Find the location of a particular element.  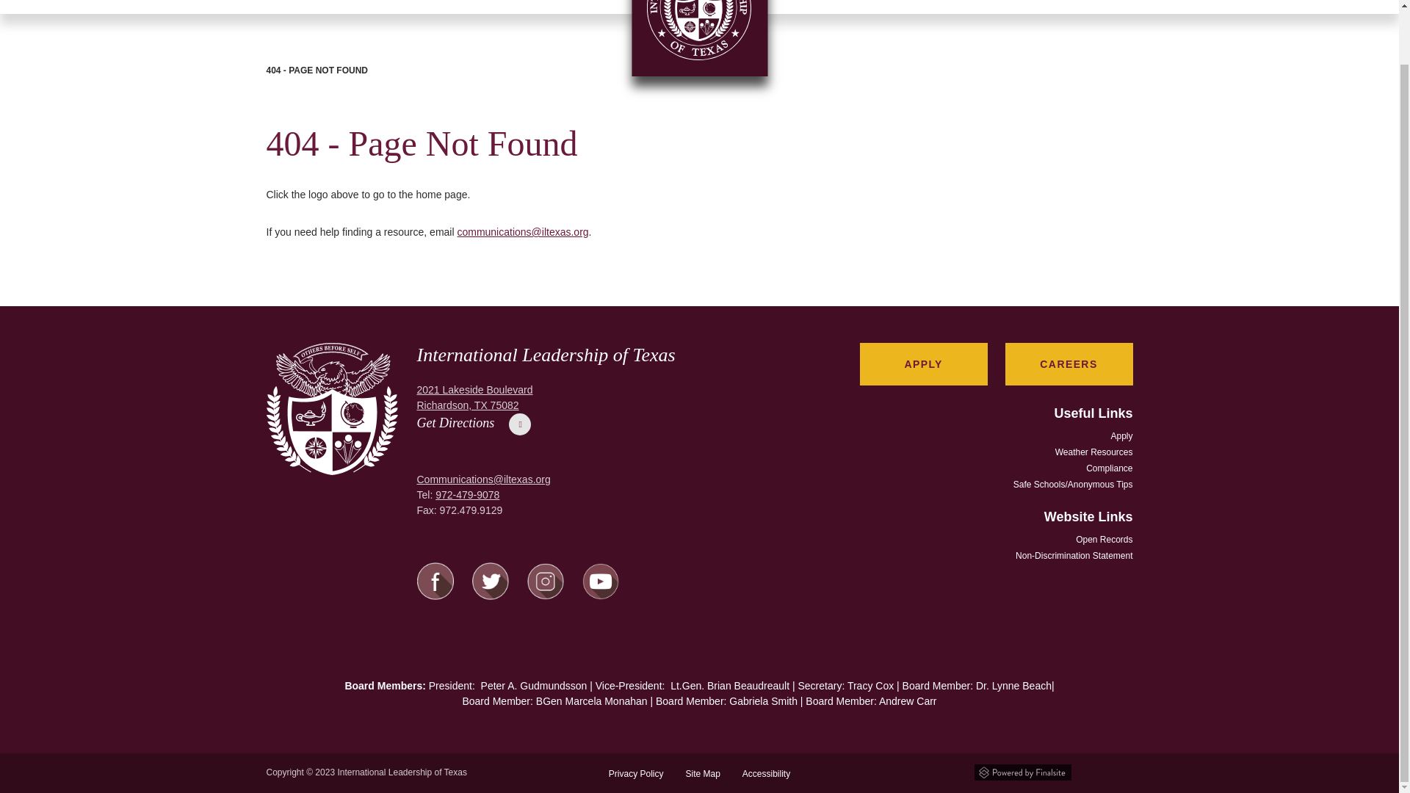

Powered by Finalsite opens in a new window is located at coordinates (1022, 770).